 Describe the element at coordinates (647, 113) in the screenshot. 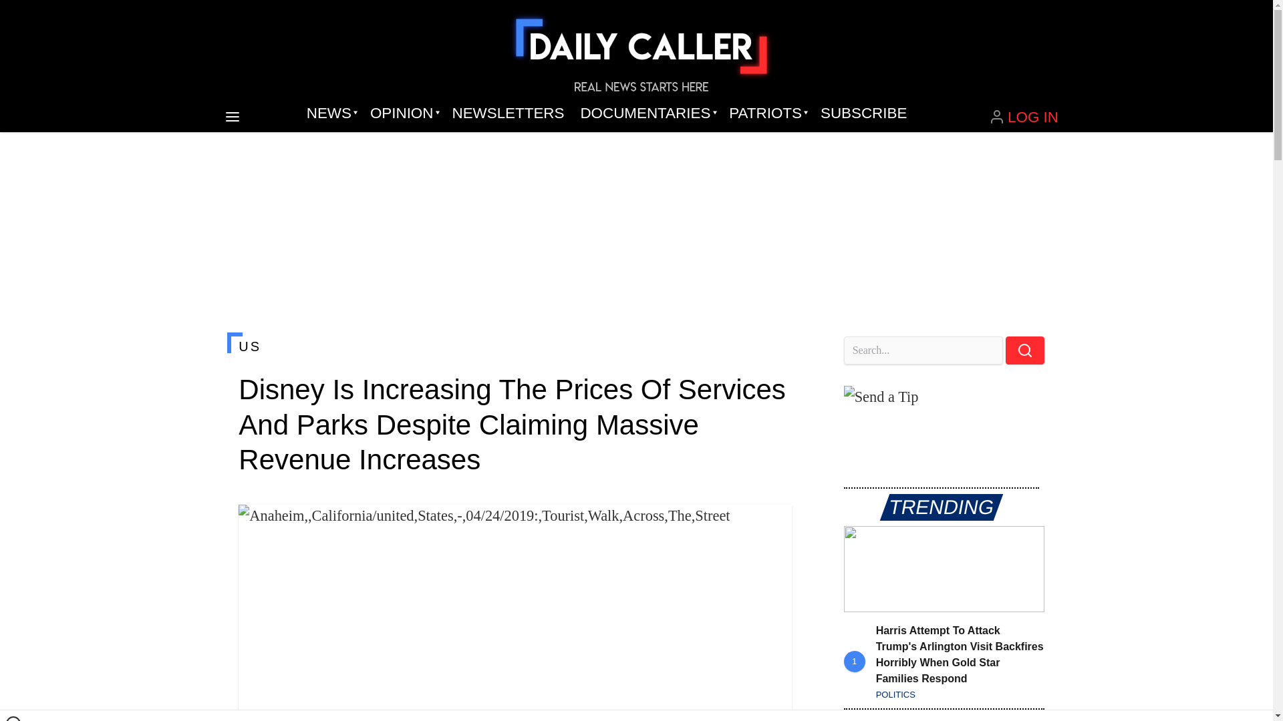

I see `DOCUMENTARIES` at that location.